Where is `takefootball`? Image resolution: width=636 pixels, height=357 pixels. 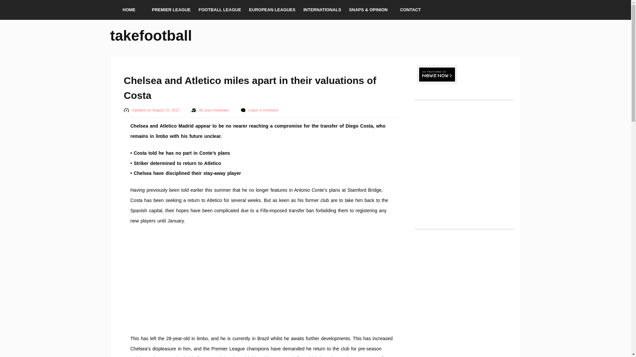 takefootball is located at coordinates (151, 34).